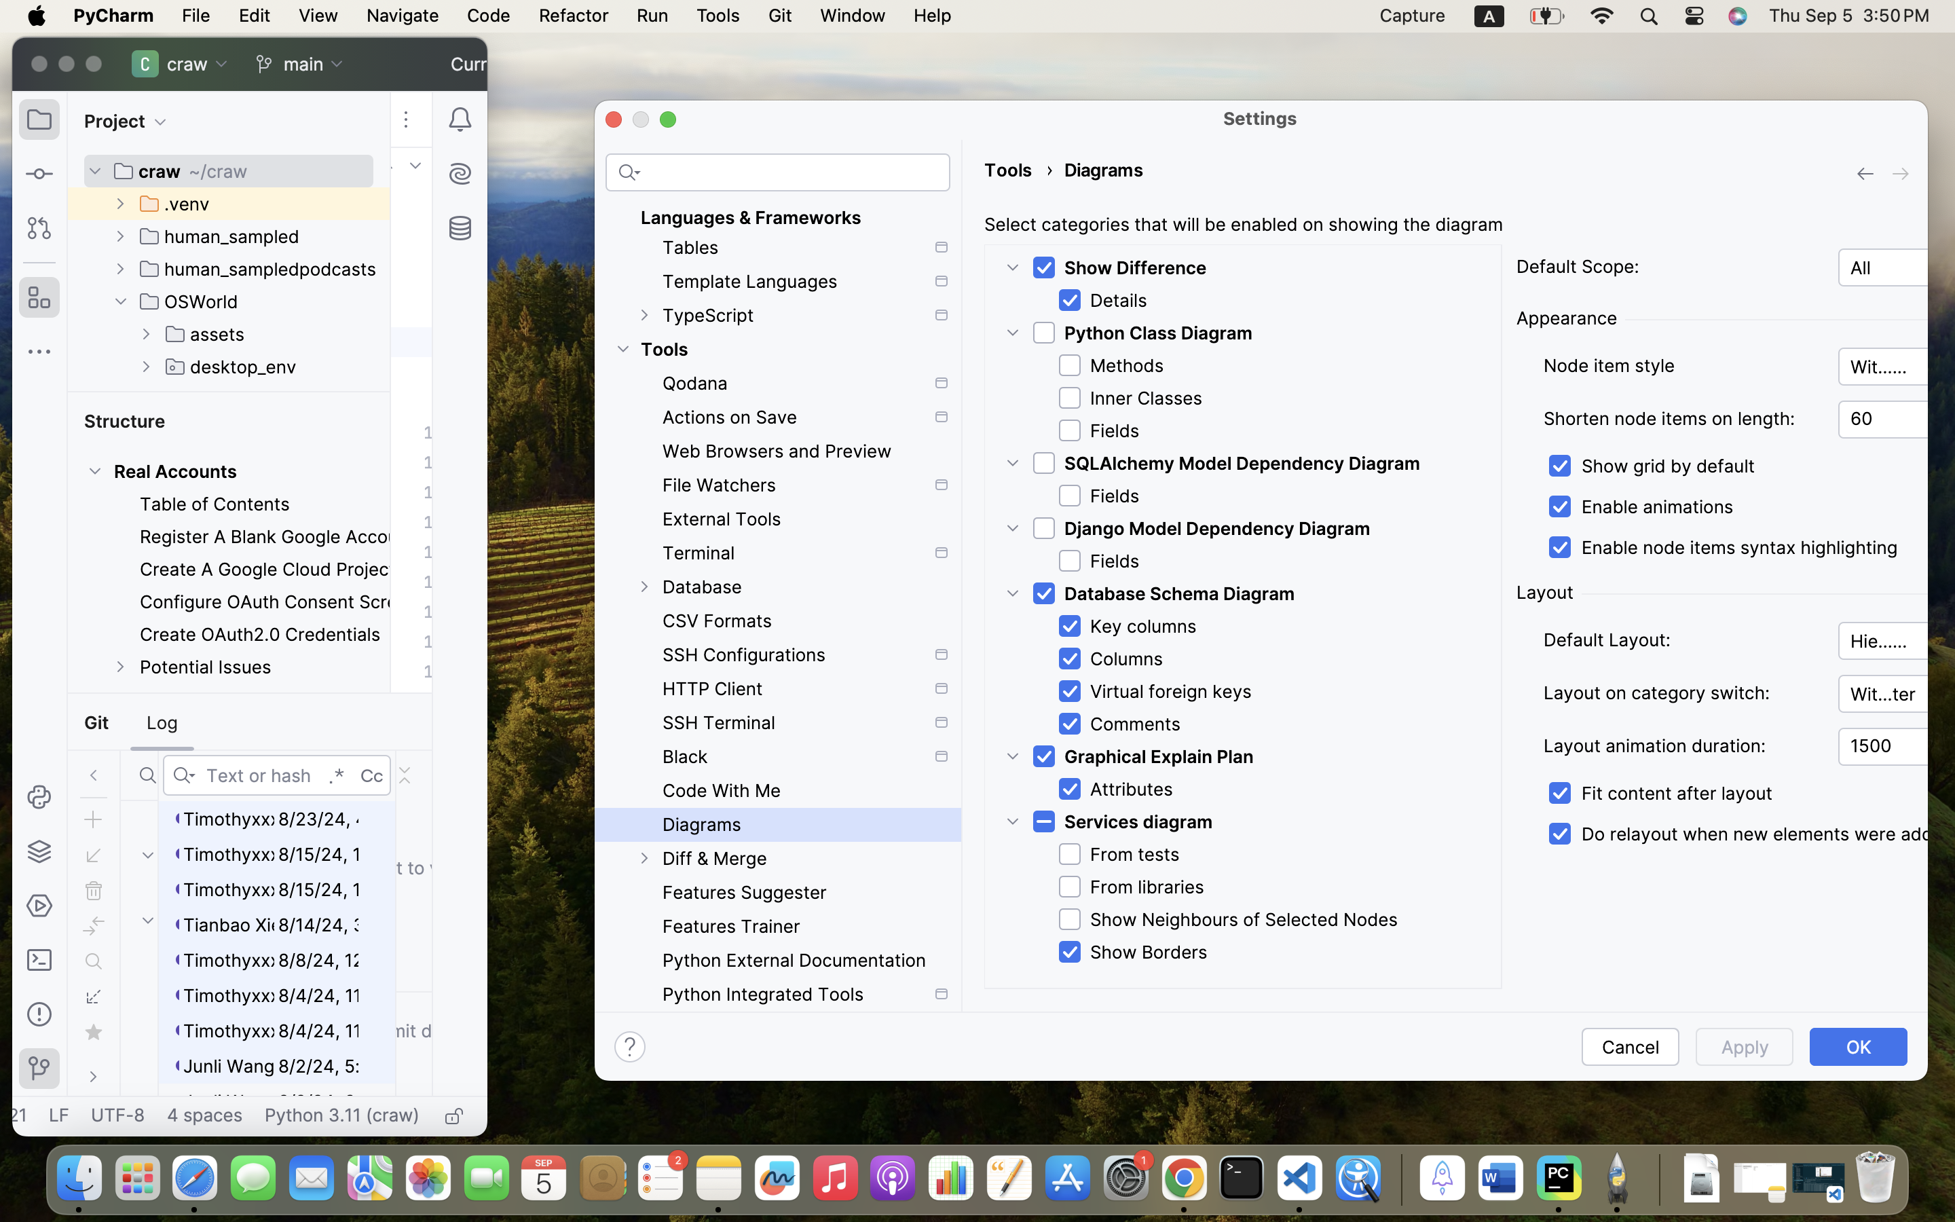  What do you see at coordinates (1897, 267) in the screenshot?
I see `All` at bounding box center [1897, 267].